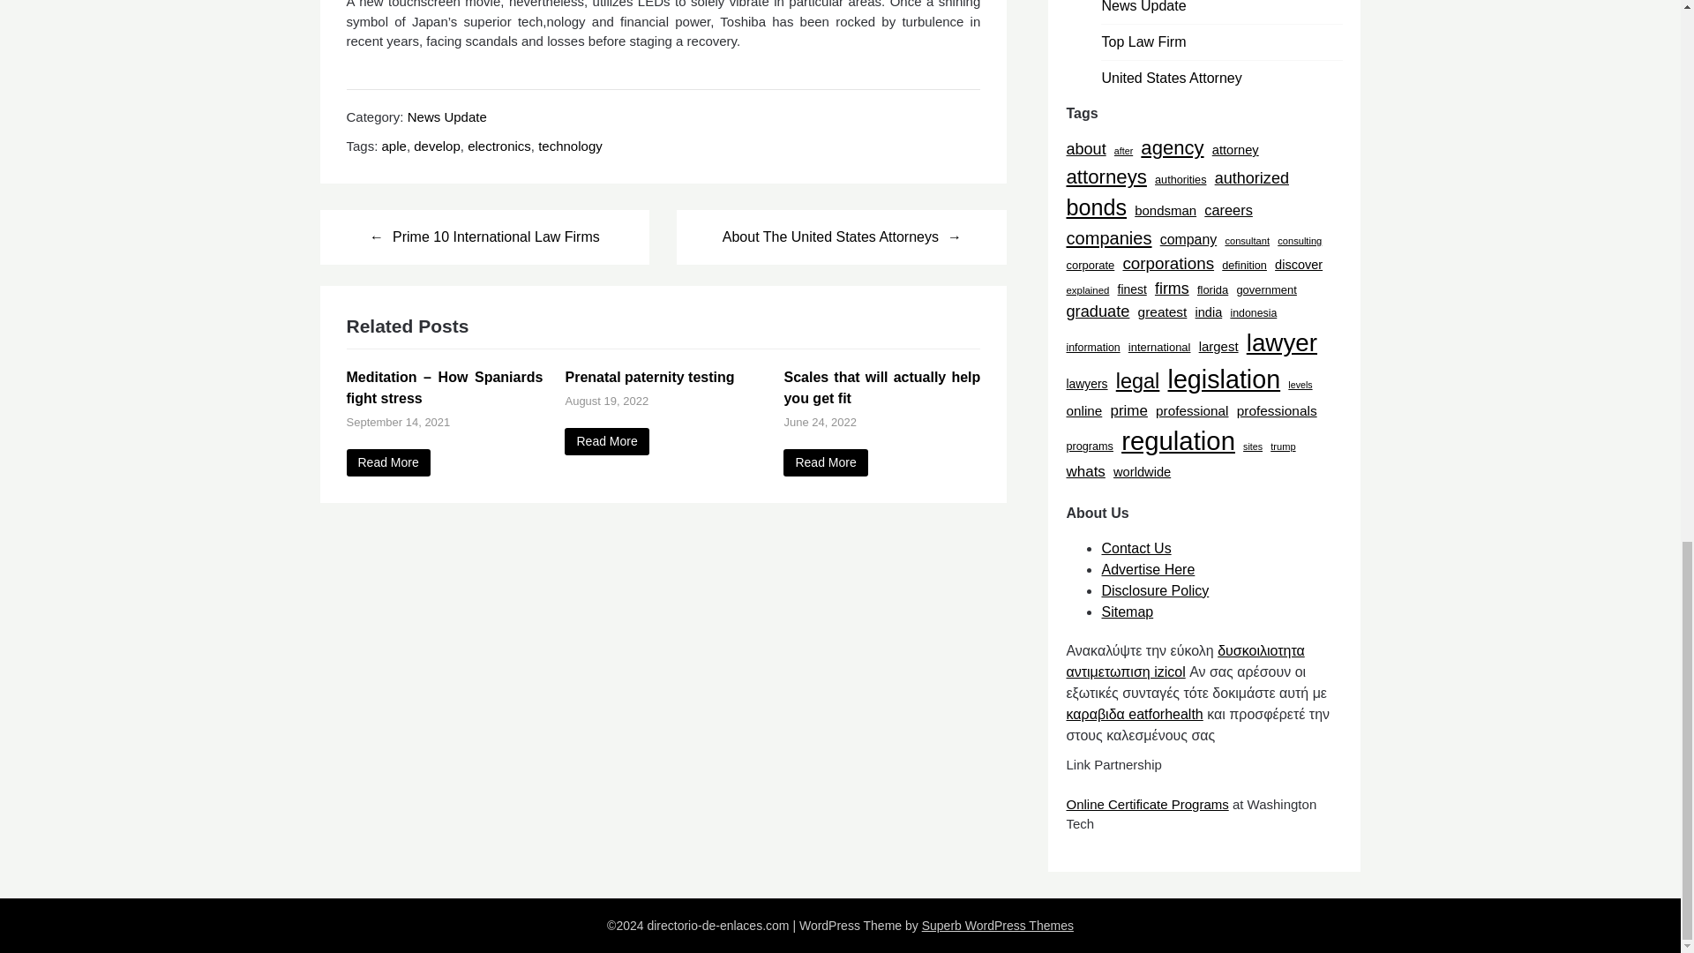  Describe the element at coordinates (570, 145) in the screenshot. I see `technology` at that location.